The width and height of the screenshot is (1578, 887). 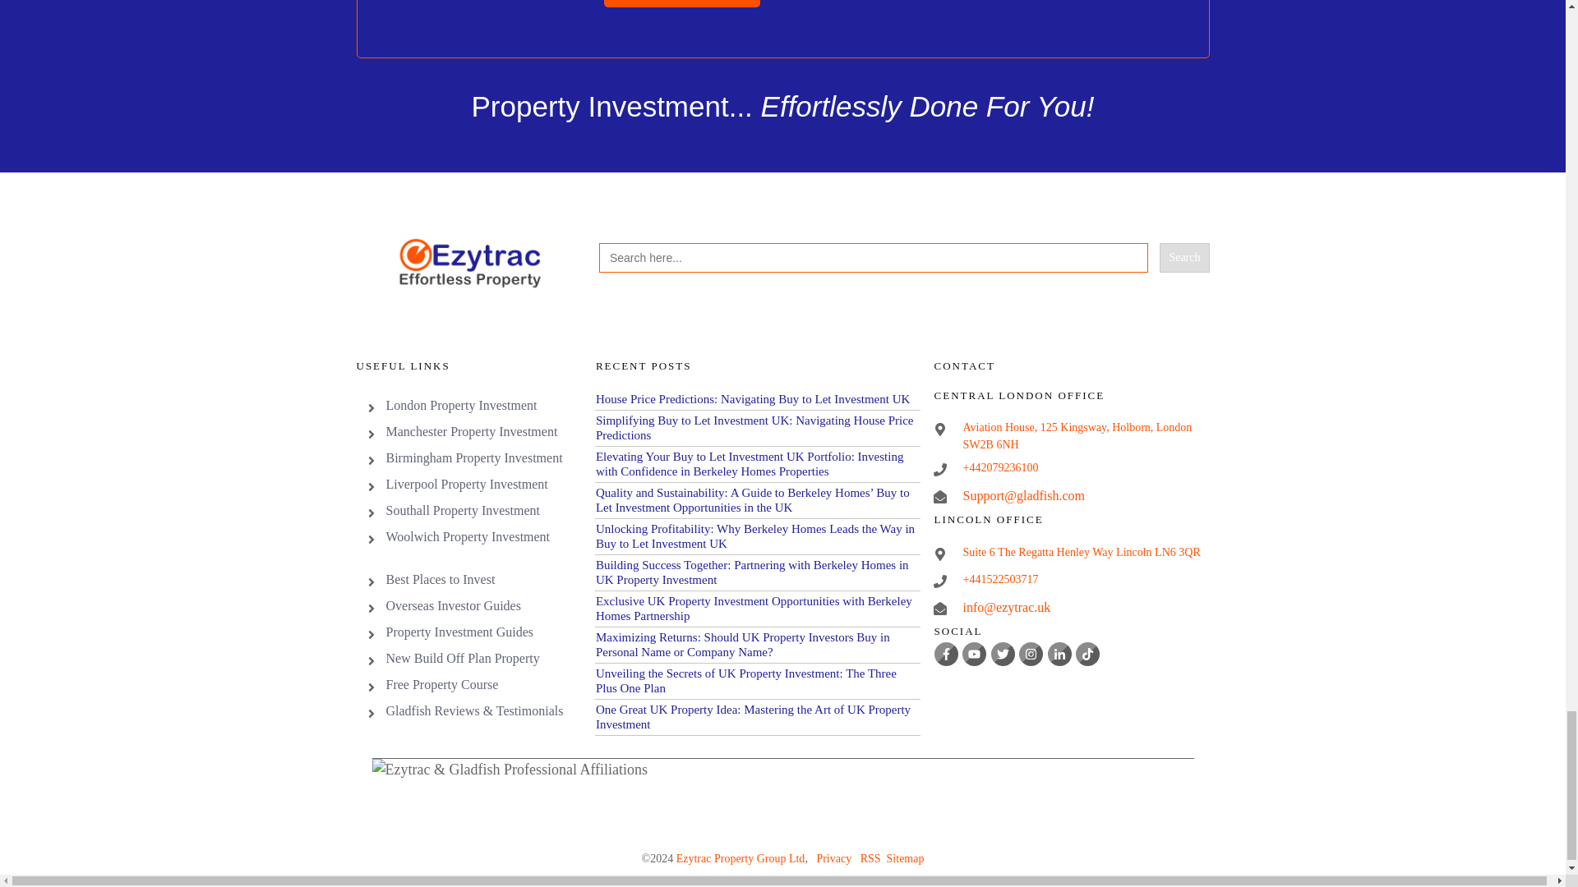 I want to click on House Price Predictions: Navigating Buy to Let Investment UK, so click(x=753, y=399).